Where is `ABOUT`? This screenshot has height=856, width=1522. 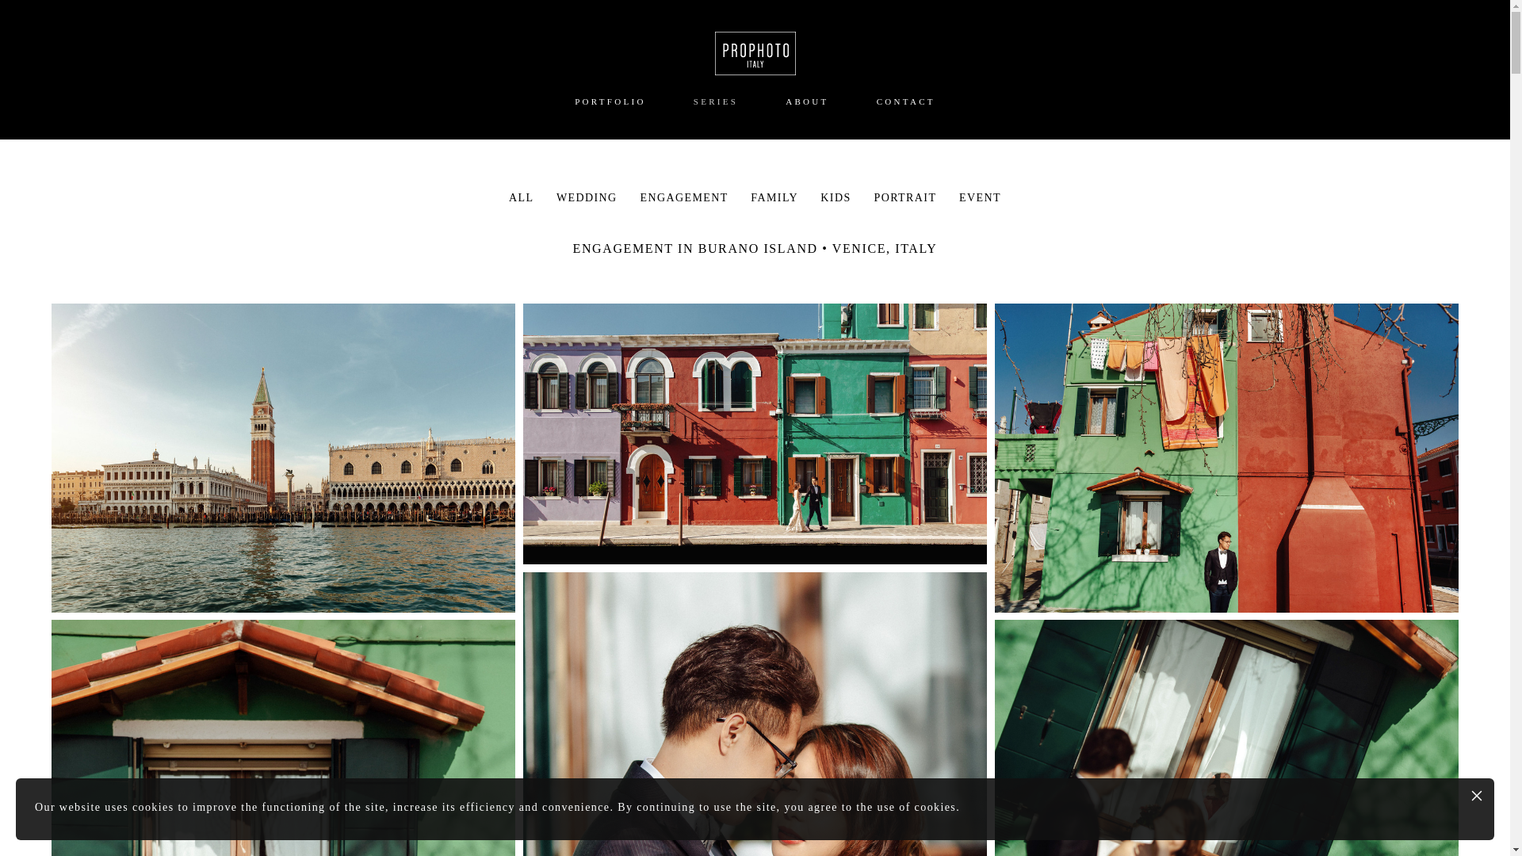
ABOUT is located at coordinates (806, 101).